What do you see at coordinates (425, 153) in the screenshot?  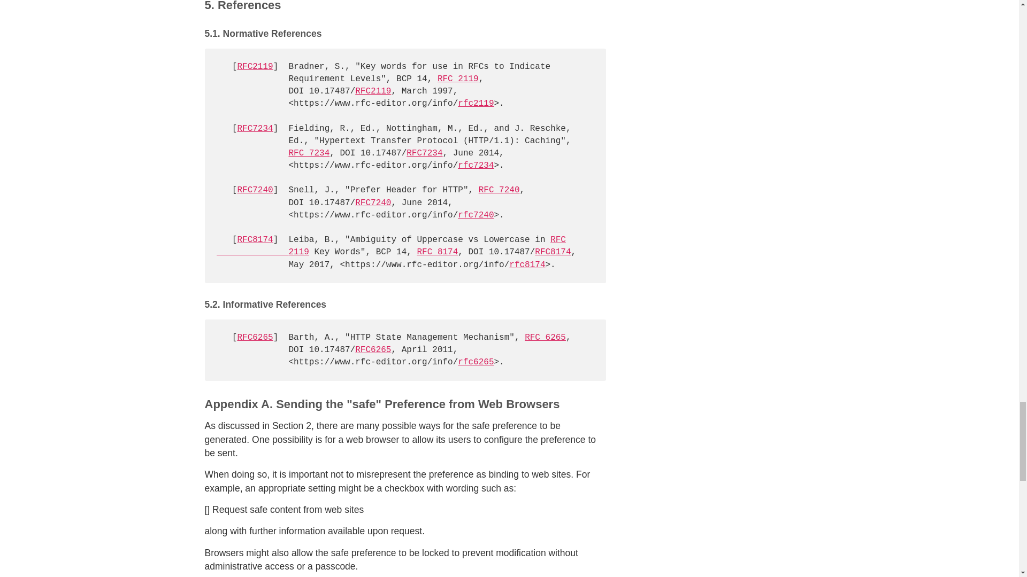 I see `RFC7234` at bounding box center [425, 153].